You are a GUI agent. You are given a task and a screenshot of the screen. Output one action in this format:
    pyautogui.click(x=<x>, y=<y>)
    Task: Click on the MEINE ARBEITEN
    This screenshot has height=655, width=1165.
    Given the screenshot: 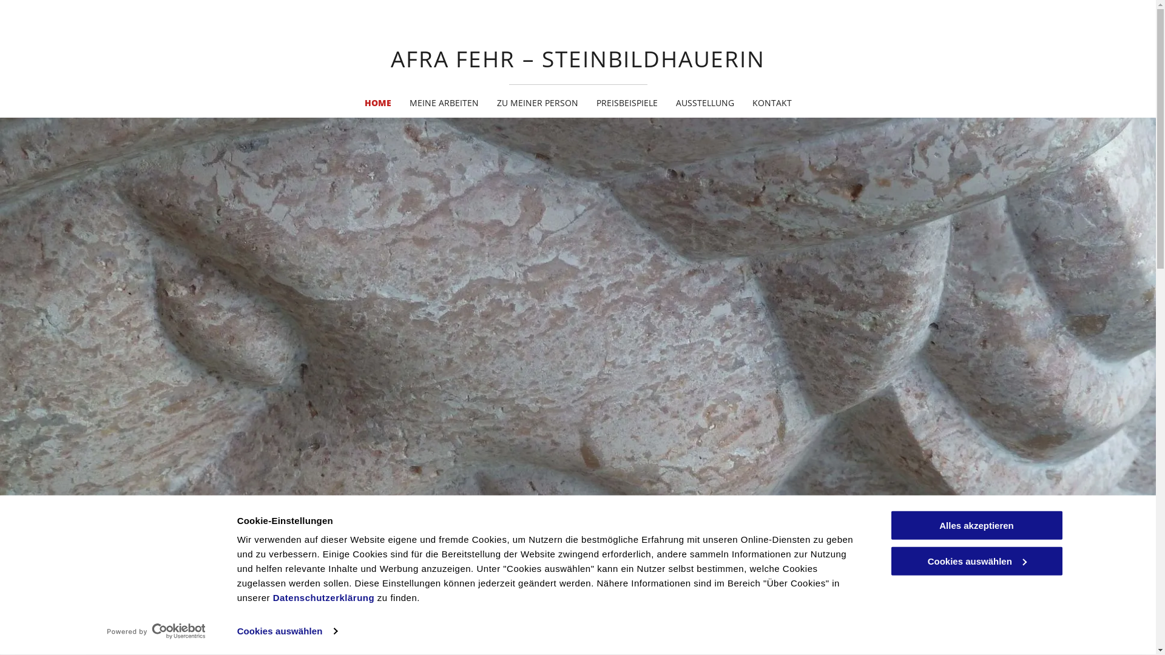 What is the action you would take?
    pyautogui.click(x=444, y=103)
    